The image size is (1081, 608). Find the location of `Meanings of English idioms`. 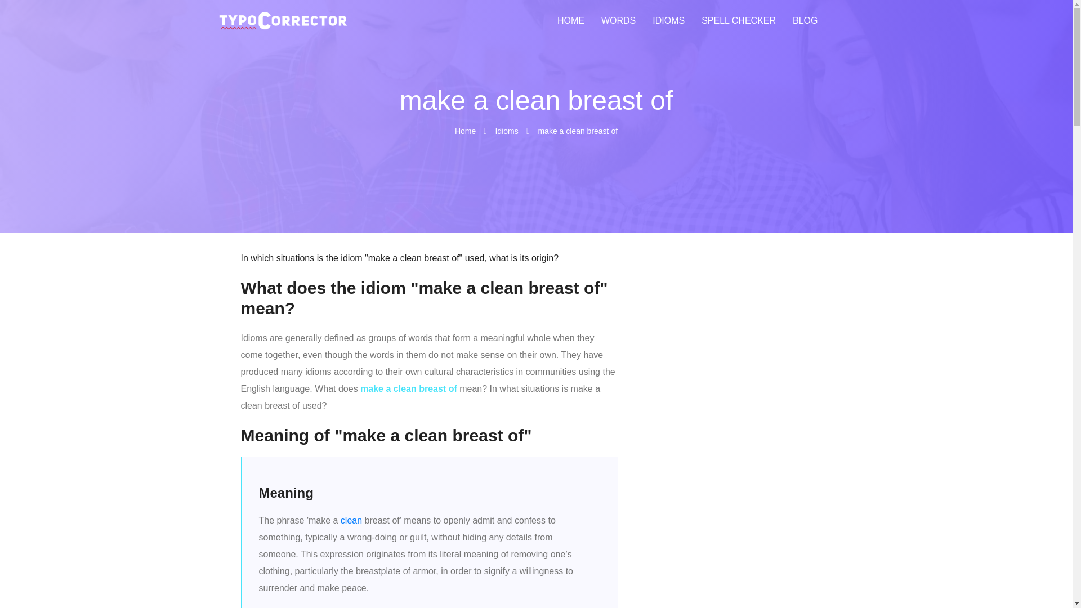

Meanings of English idioms is located at coordinates (506, 131).